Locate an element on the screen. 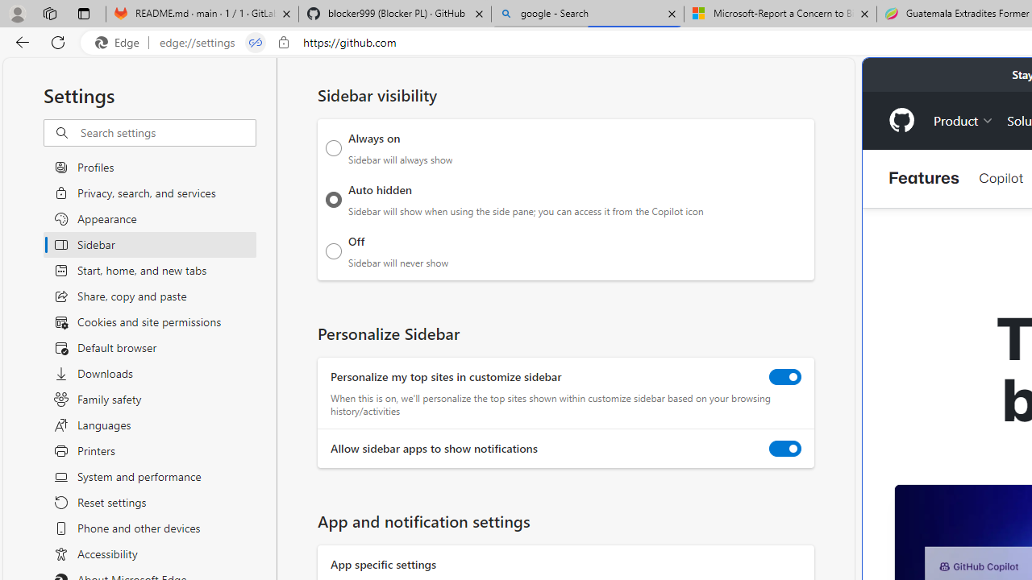 The height and width of the screenshot is (580, 1032). Search settings is located at coordinates (168, 133).